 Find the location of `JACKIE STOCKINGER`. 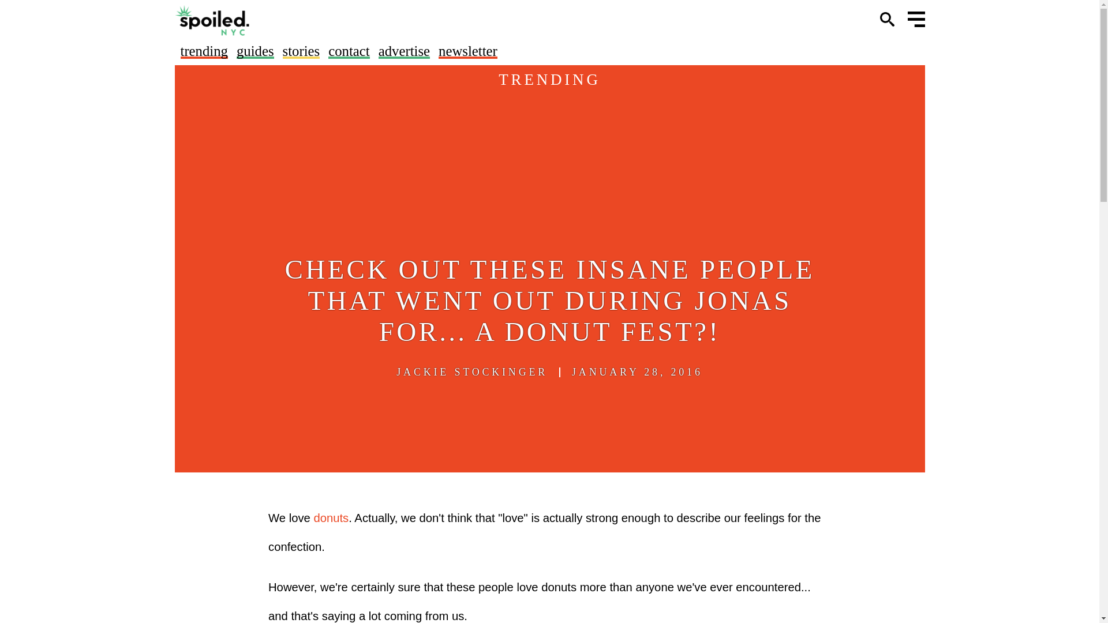

JACKIE STOCKINGER is located at coordinates (472, 372).